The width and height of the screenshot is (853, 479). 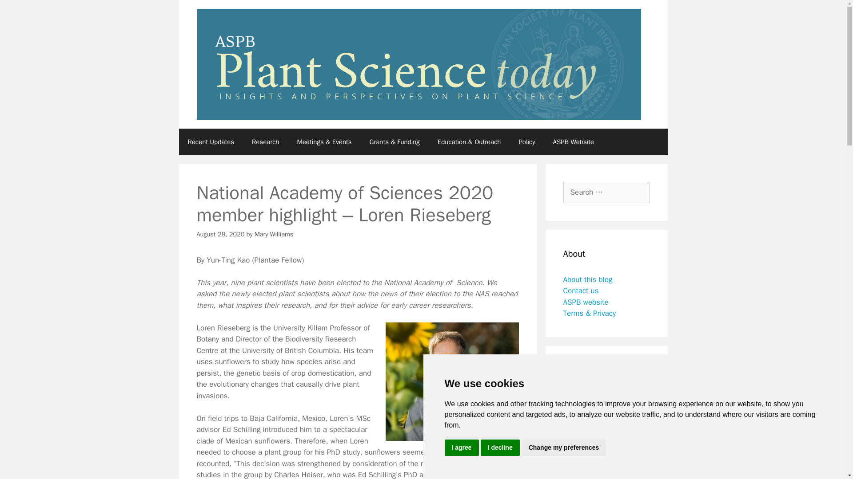 What do you see at coordinates (274, 234) in the screenshot?
I see `Mary Williams` at bounding box center [274, 234].